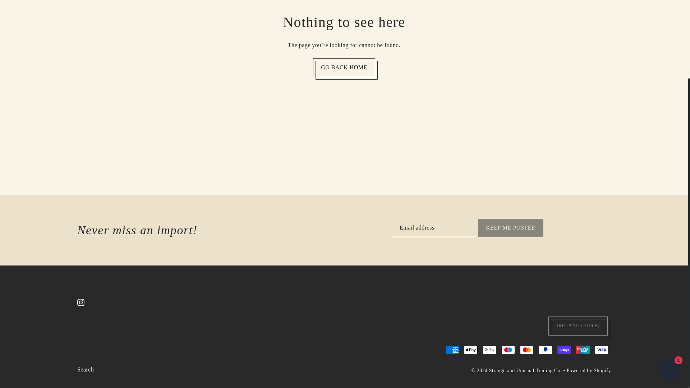 Image resolution: width=690 pixels, height=388 pixels. Describe the element at coordinates (452, 350) in the screenshot. I see `American Express` at that location.